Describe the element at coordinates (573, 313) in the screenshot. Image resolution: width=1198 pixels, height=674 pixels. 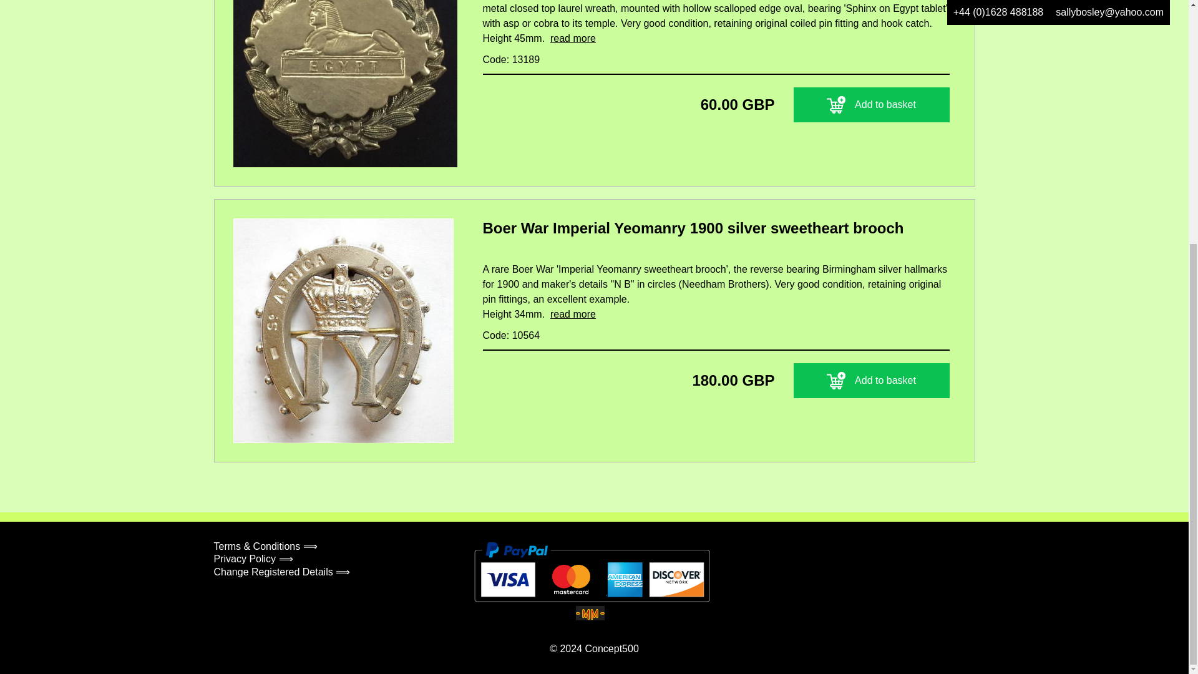
I see `read more` at that location.